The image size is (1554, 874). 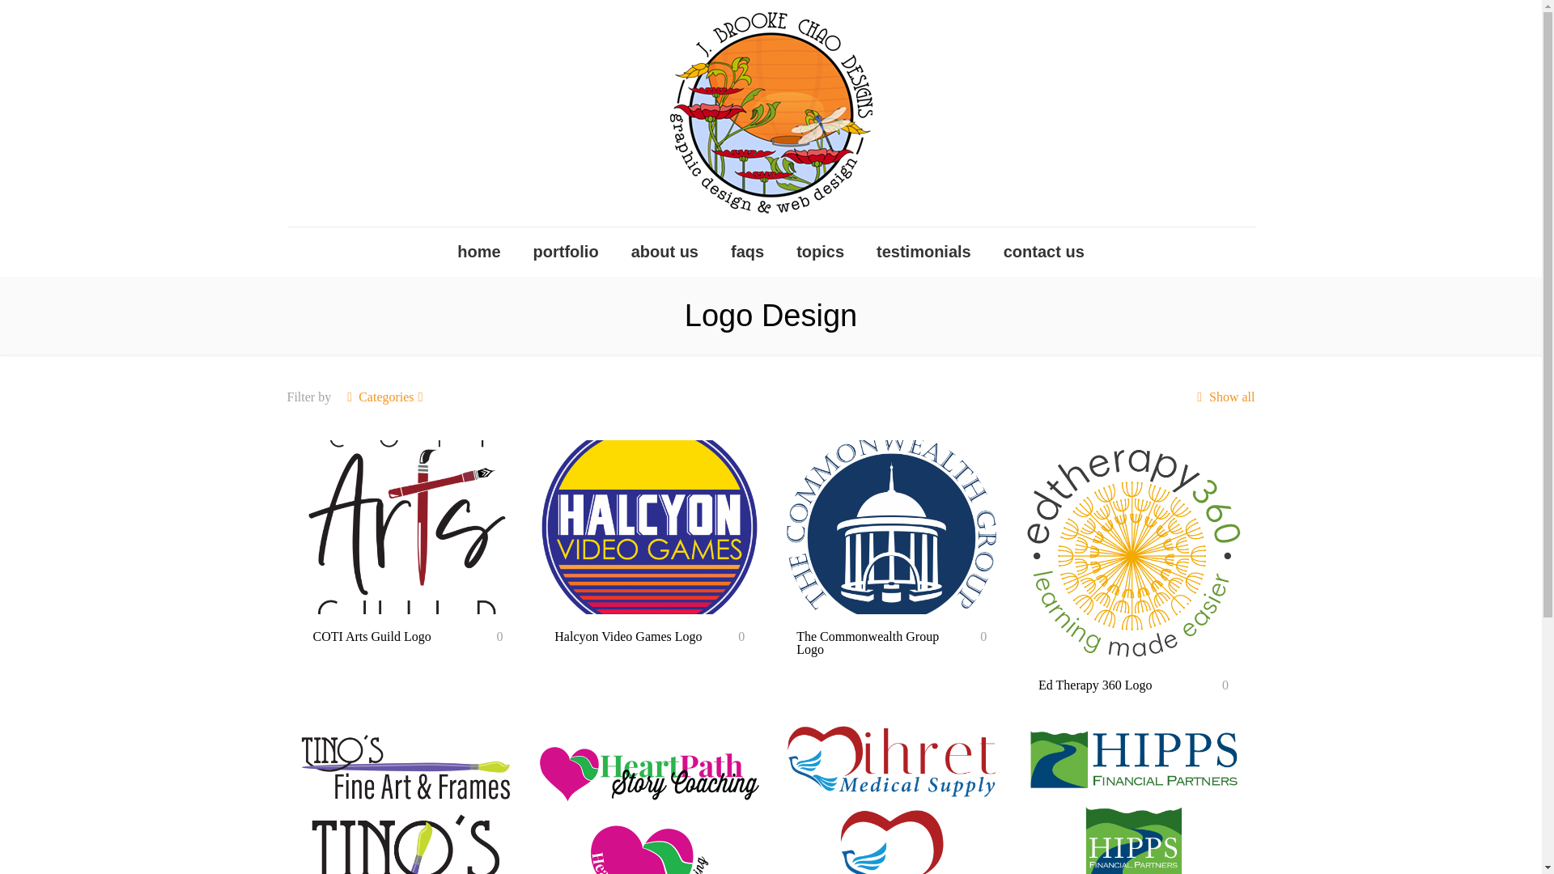 I want to click on home, so click(x=478, y=251).